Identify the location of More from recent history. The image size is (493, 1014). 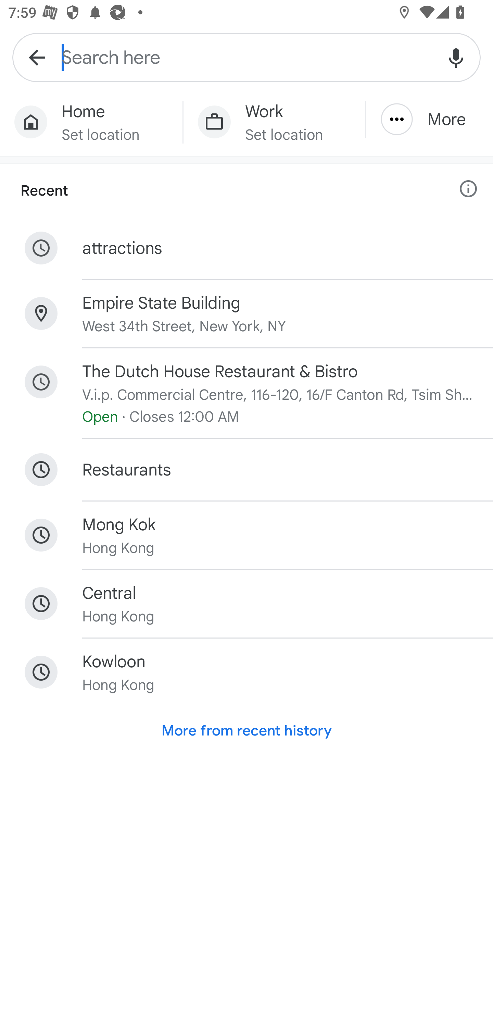
(246, 730).